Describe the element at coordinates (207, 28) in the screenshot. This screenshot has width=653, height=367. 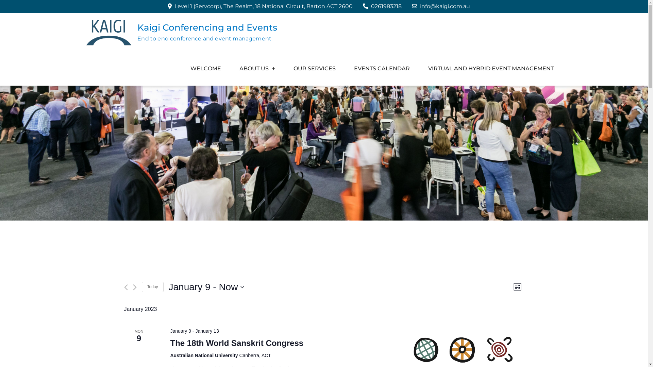
I see `Kaigi Conferencing and Events` at that location.